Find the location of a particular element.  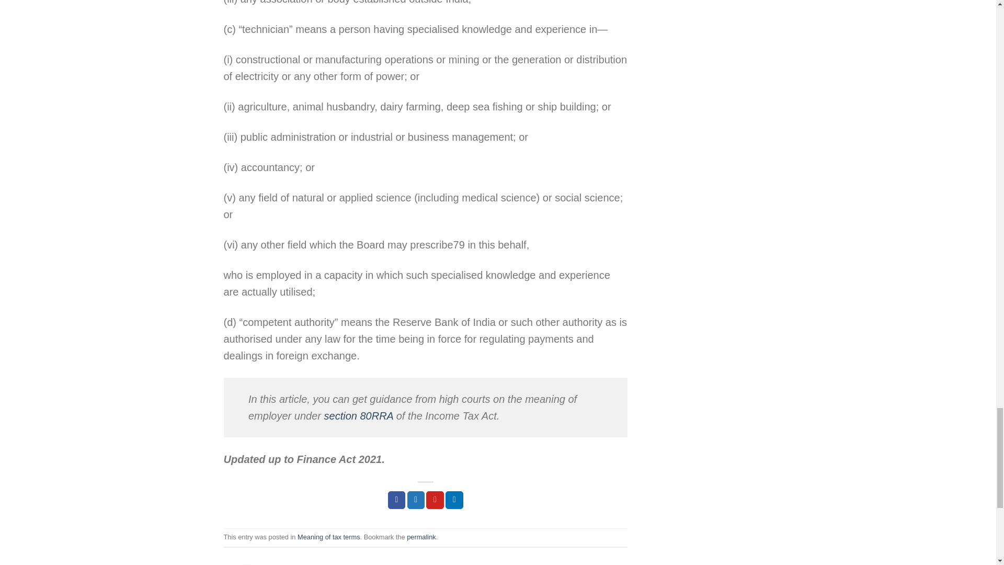

Share on Twitter is located at coordinates (416, 500).